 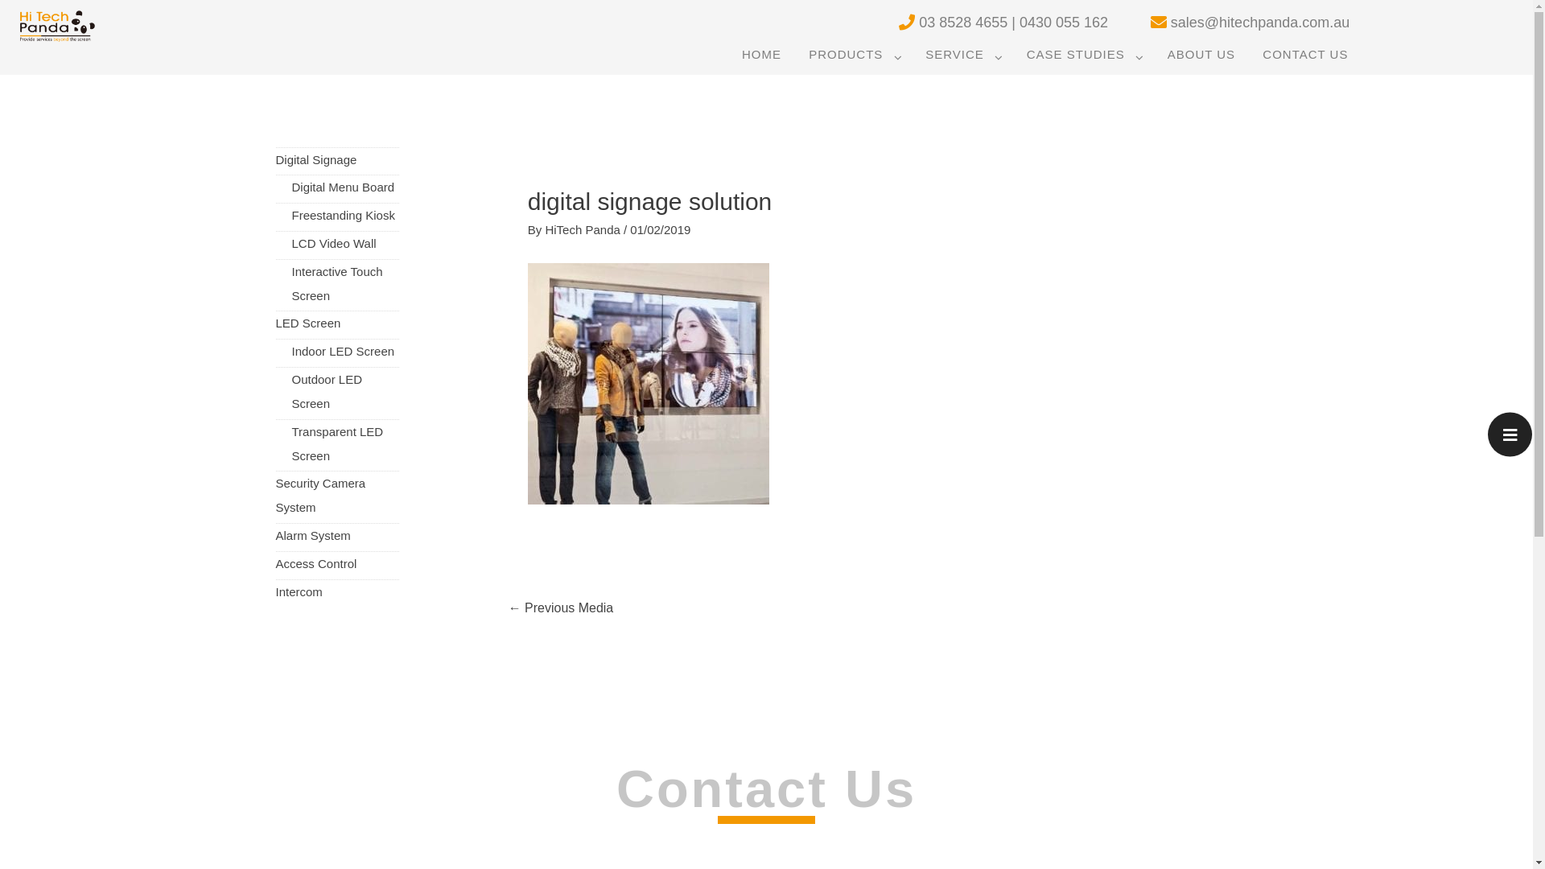 What do you see at coordinates (337, 444) in the screenshot?
I see `Transparent LED Screen` at bounding box center [337, 444].